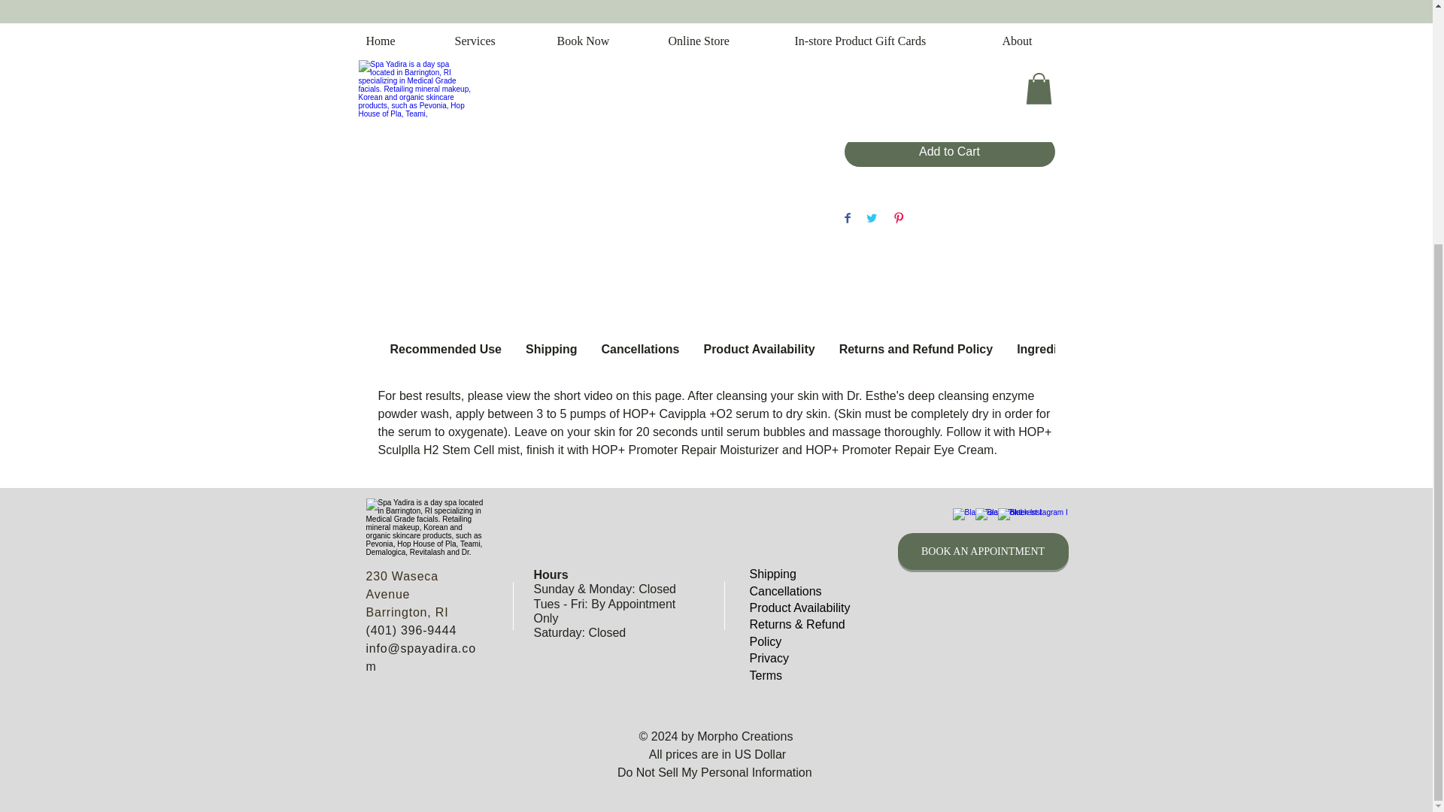 The height and width of the screenshot is (812, 1444). Describe the element at coordinates (758, 349) in the screenshot. I see `Use right and left arrows to navigate between tabs` at that location.